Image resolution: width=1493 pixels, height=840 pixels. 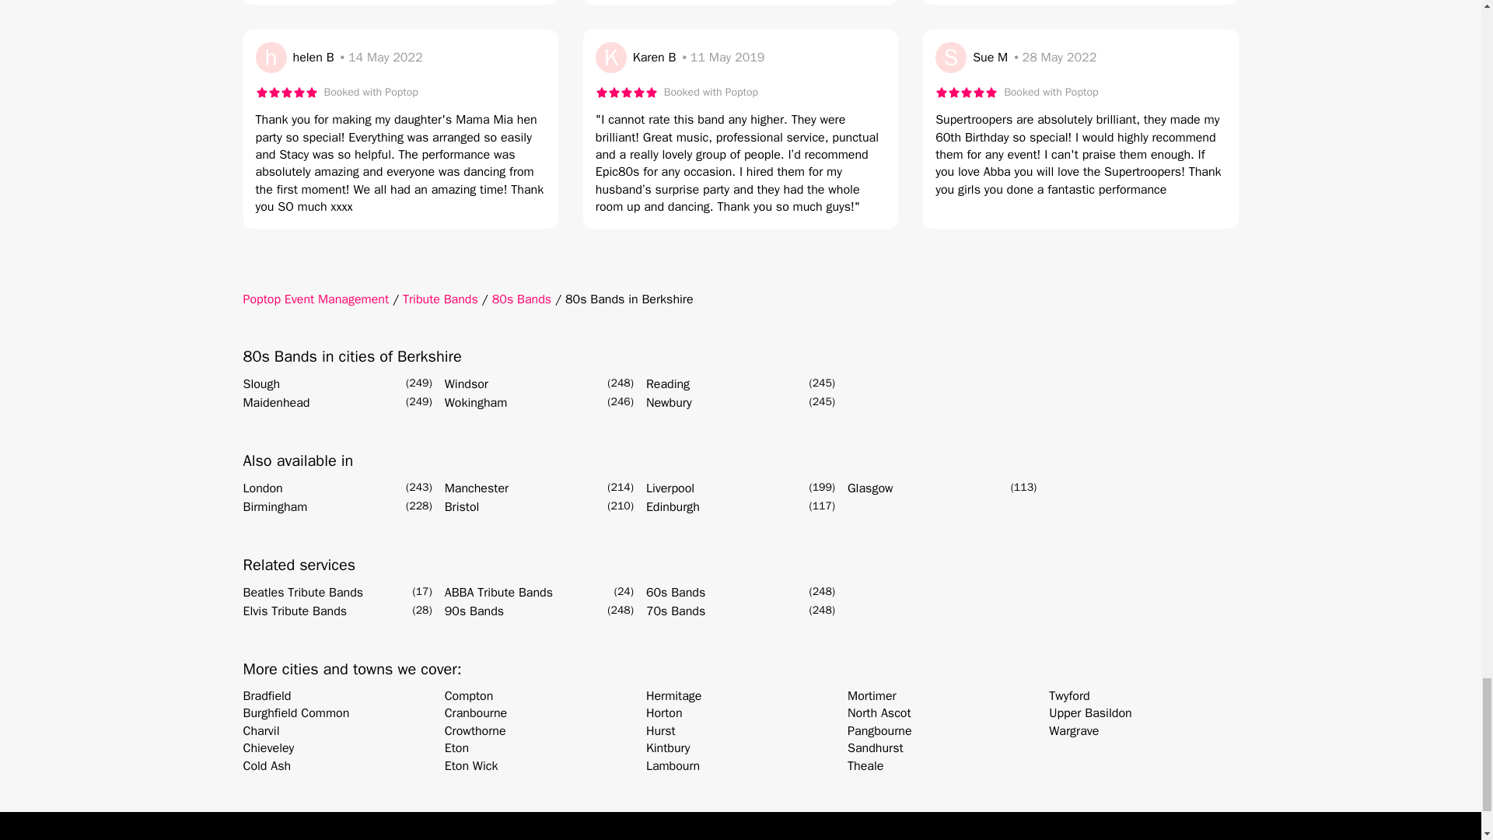 What do you see at coordinates (274, 507) in the screenshot?
I see `Birmingham` at bounding box center [274, 507].